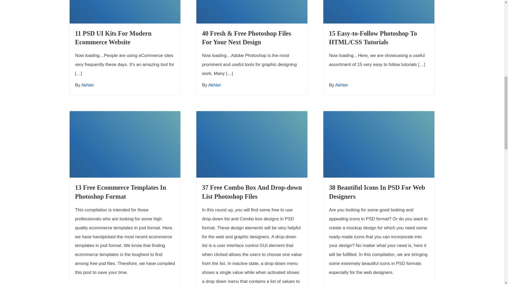 This screenshot has height=285, width=508. I want to click on 37 Free Combo Box And Drop-down List Photoshop Files, so click(252, 192).